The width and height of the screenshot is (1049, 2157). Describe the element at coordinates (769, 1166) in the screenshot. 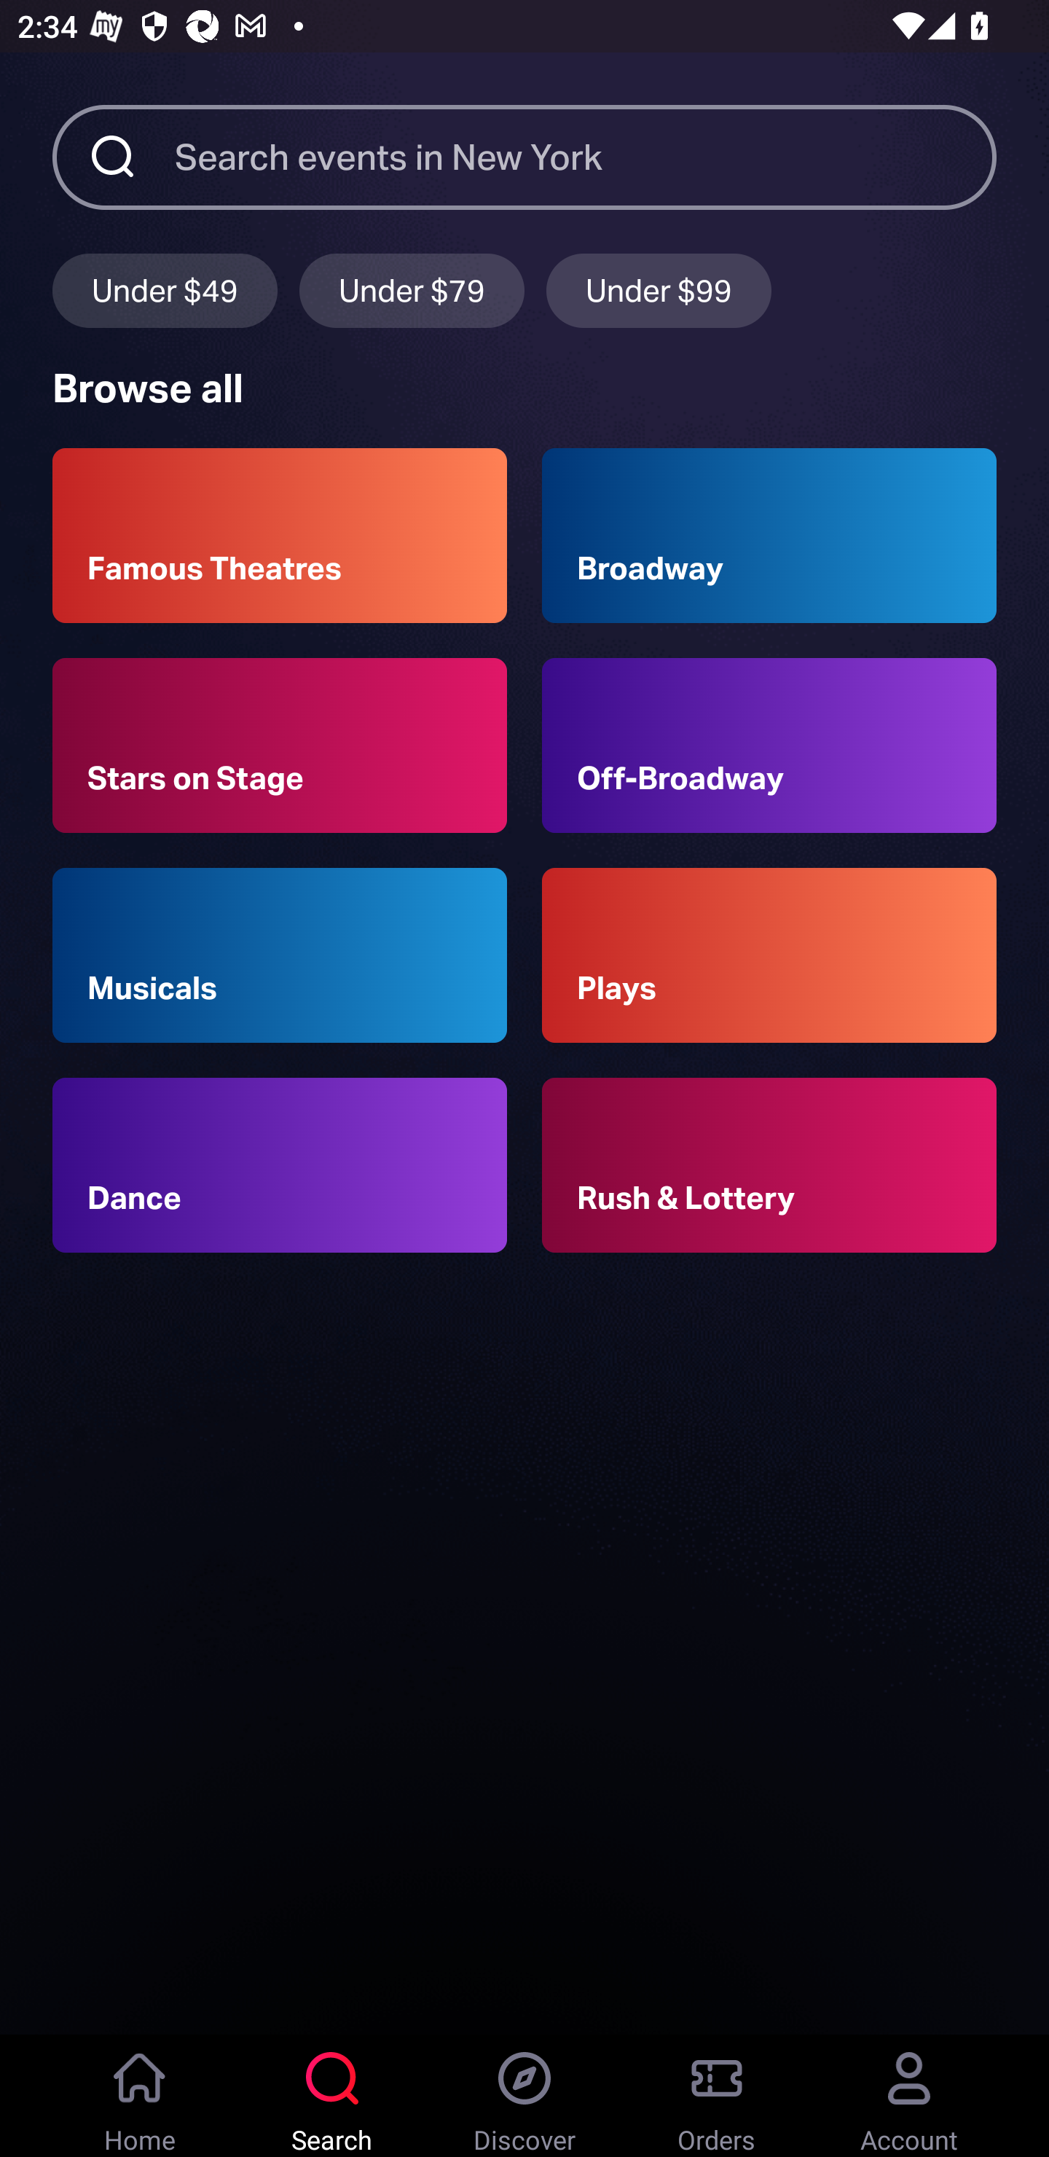

I see `Rush & Lottery` at that location.